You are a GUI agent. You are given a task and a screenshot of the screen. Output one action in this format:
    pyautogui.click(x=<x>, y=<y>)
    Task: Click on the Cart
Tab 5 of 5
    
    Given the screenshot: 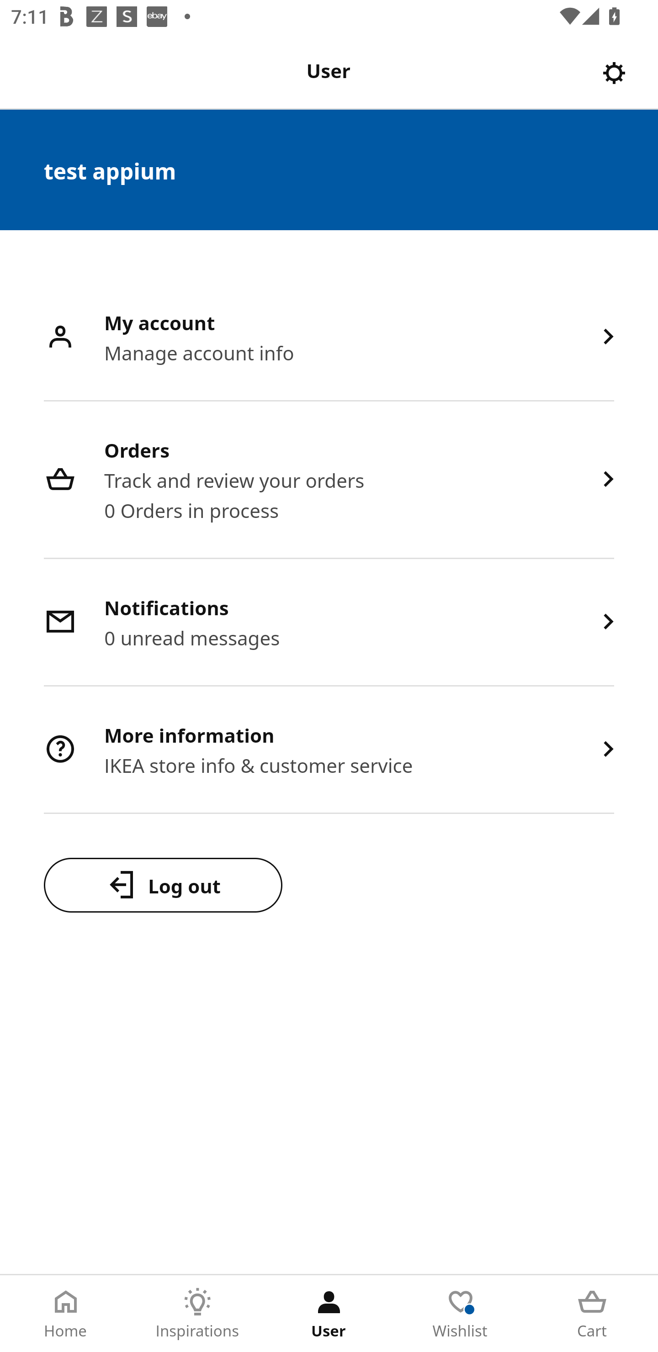 What is the action you would take?
    pyautogui.click(x=592, y=1314)
    